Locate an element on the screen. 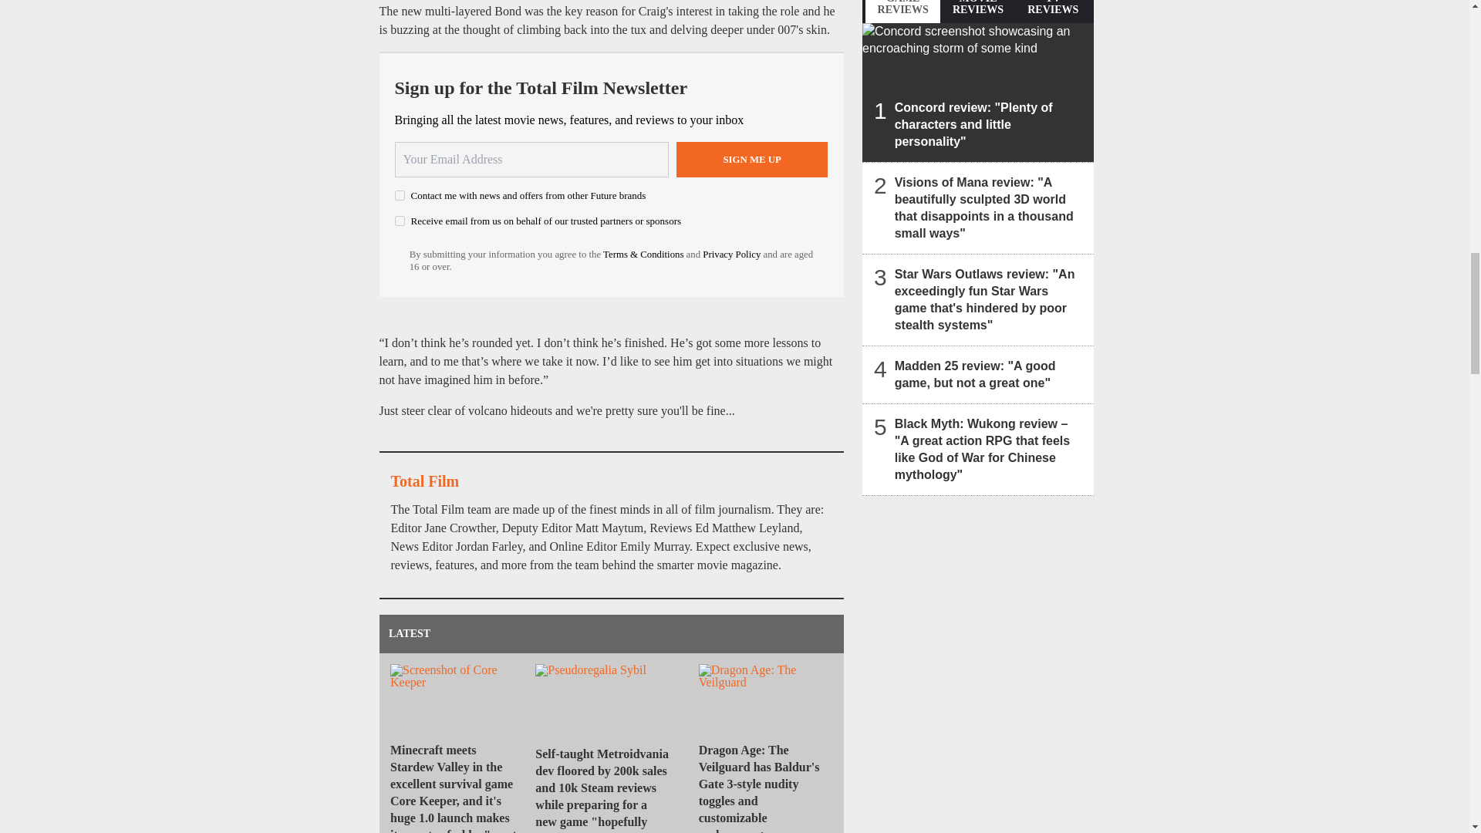 Image resolution: width=1481 pixels, height=833 pixels. on is located at coordinates (400, 196).